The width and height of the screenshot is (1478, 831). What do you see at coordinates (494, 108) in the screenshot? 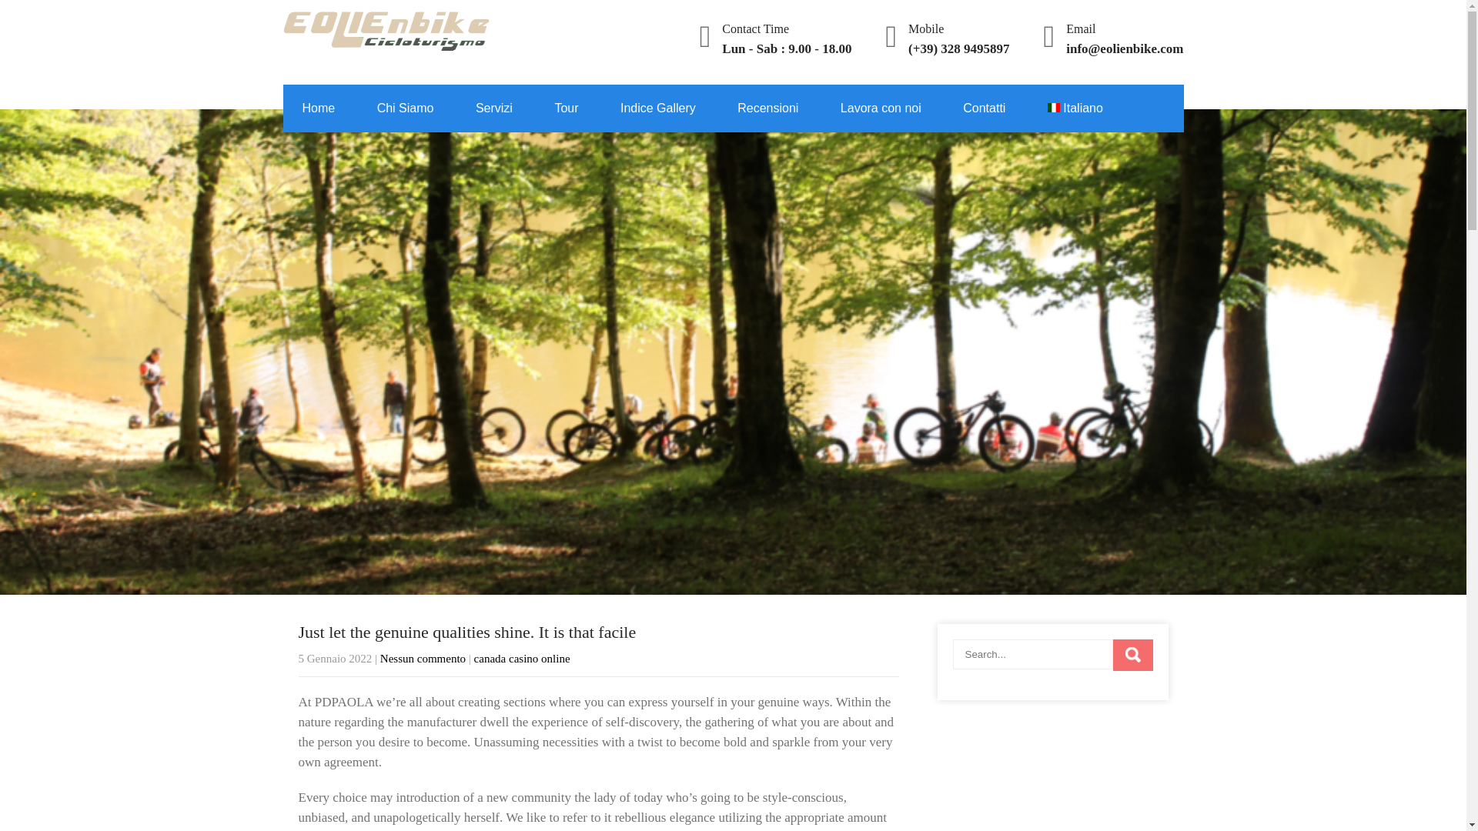
I see `Servizi` at bounding box center [494, 108].